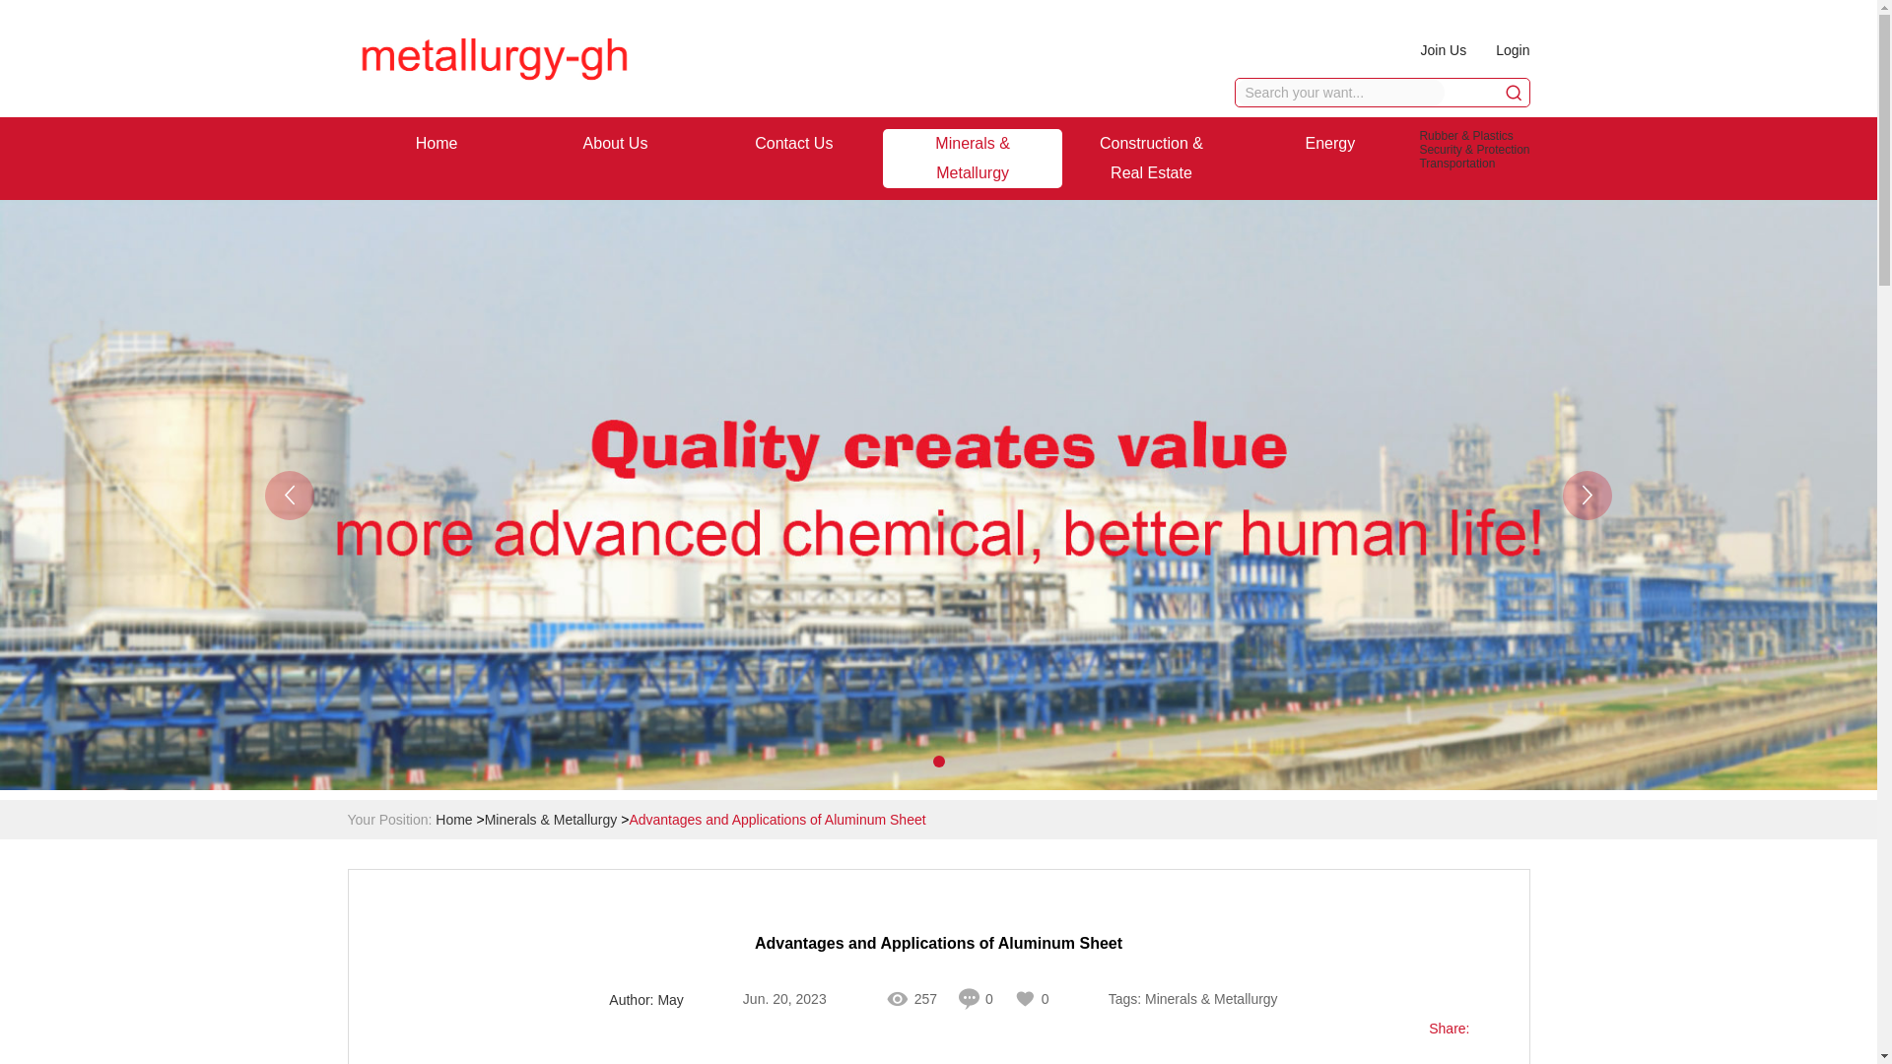 Image resolution: width=1892 pixels, height=1064 pixels. Describe the element at coordinates (777, 820) in the screenshot. I see `Advantages and Applications of Aluminum Sheet` at that location.